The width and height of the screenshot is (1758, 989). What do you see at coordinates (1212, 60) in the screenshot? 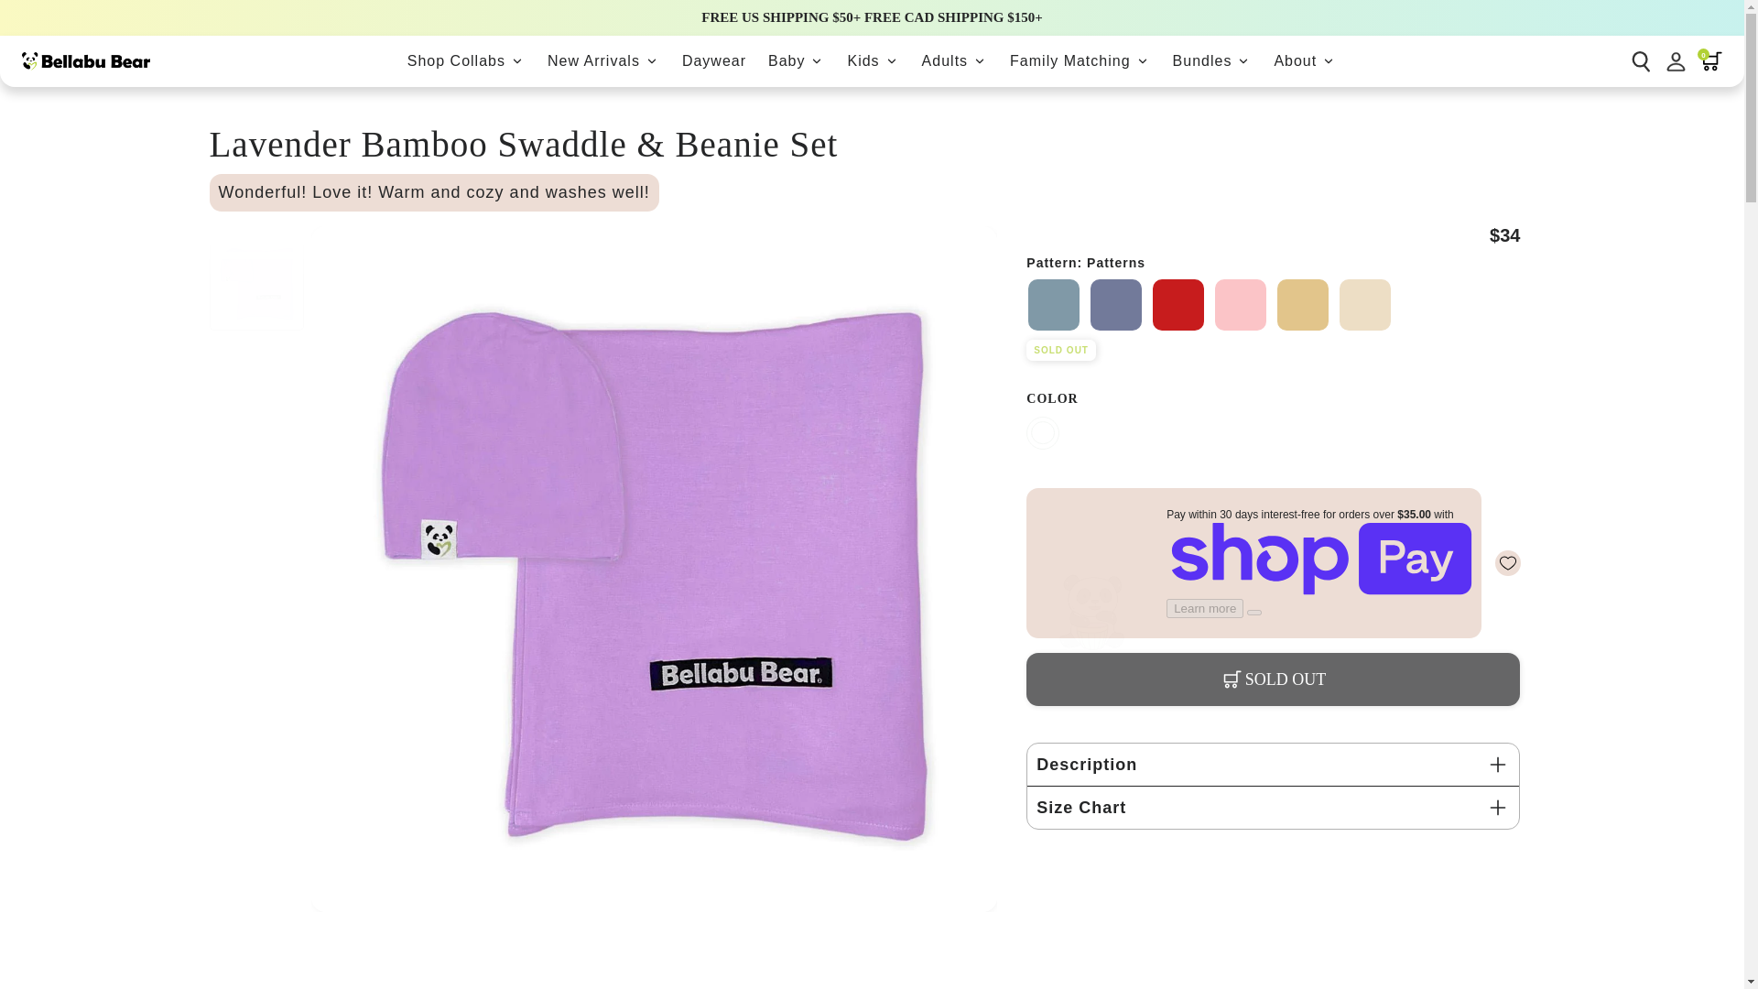
I see `Bundles` at bounding box center [1212, 60].